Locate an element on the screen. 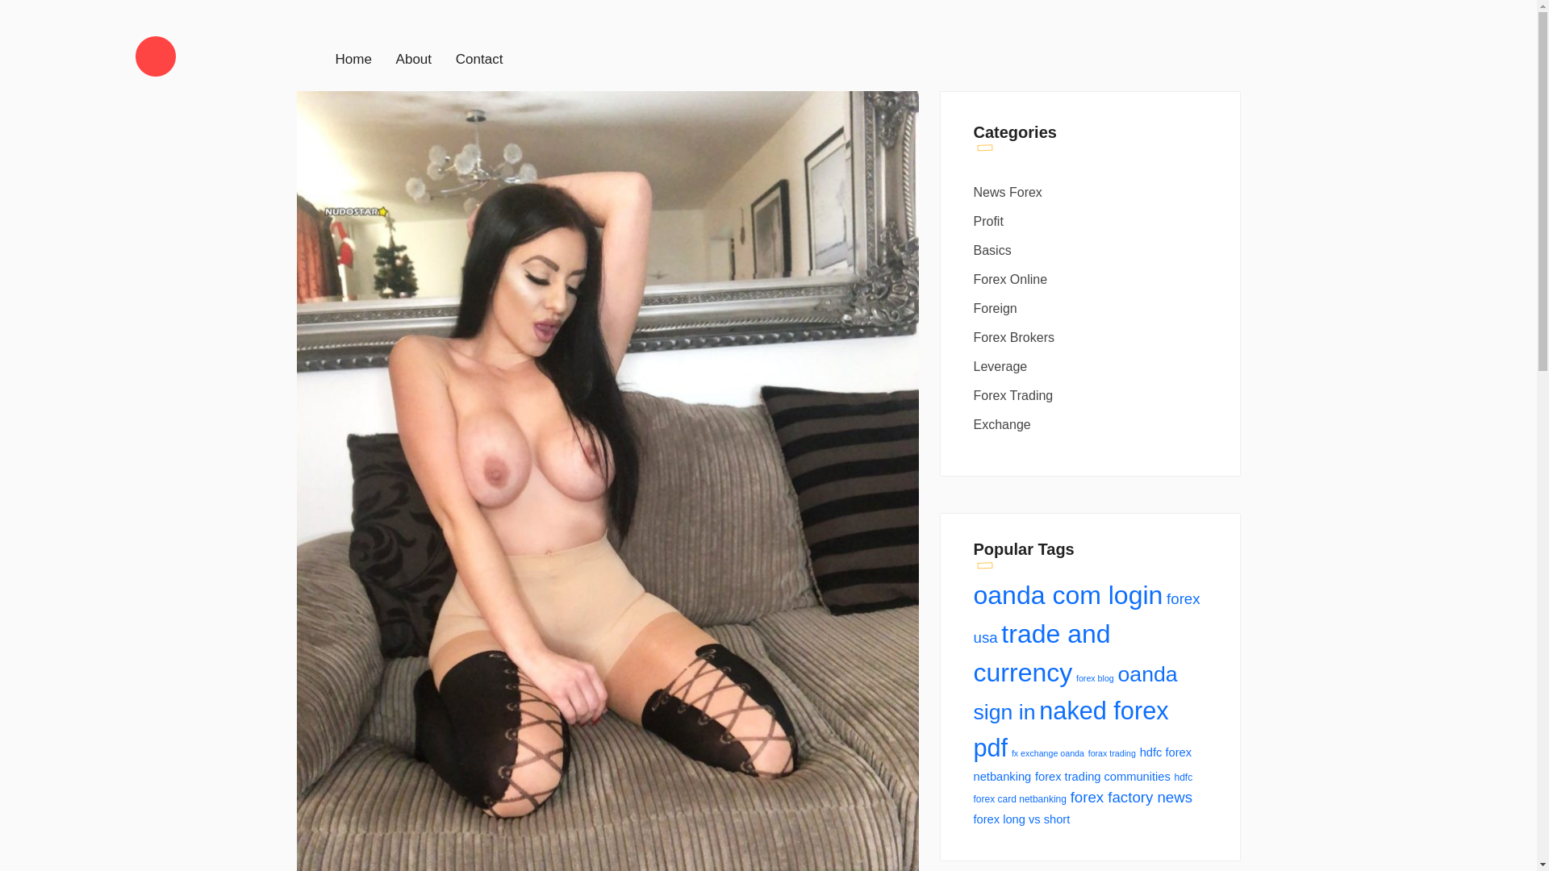 The height and width of the screenshot is (871, 1549). Forex Online is located at coordinates (1092, 279).